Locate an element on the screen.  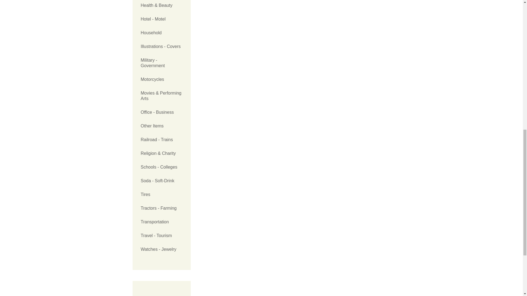
Military - Government is located at coordinates (161, 63).